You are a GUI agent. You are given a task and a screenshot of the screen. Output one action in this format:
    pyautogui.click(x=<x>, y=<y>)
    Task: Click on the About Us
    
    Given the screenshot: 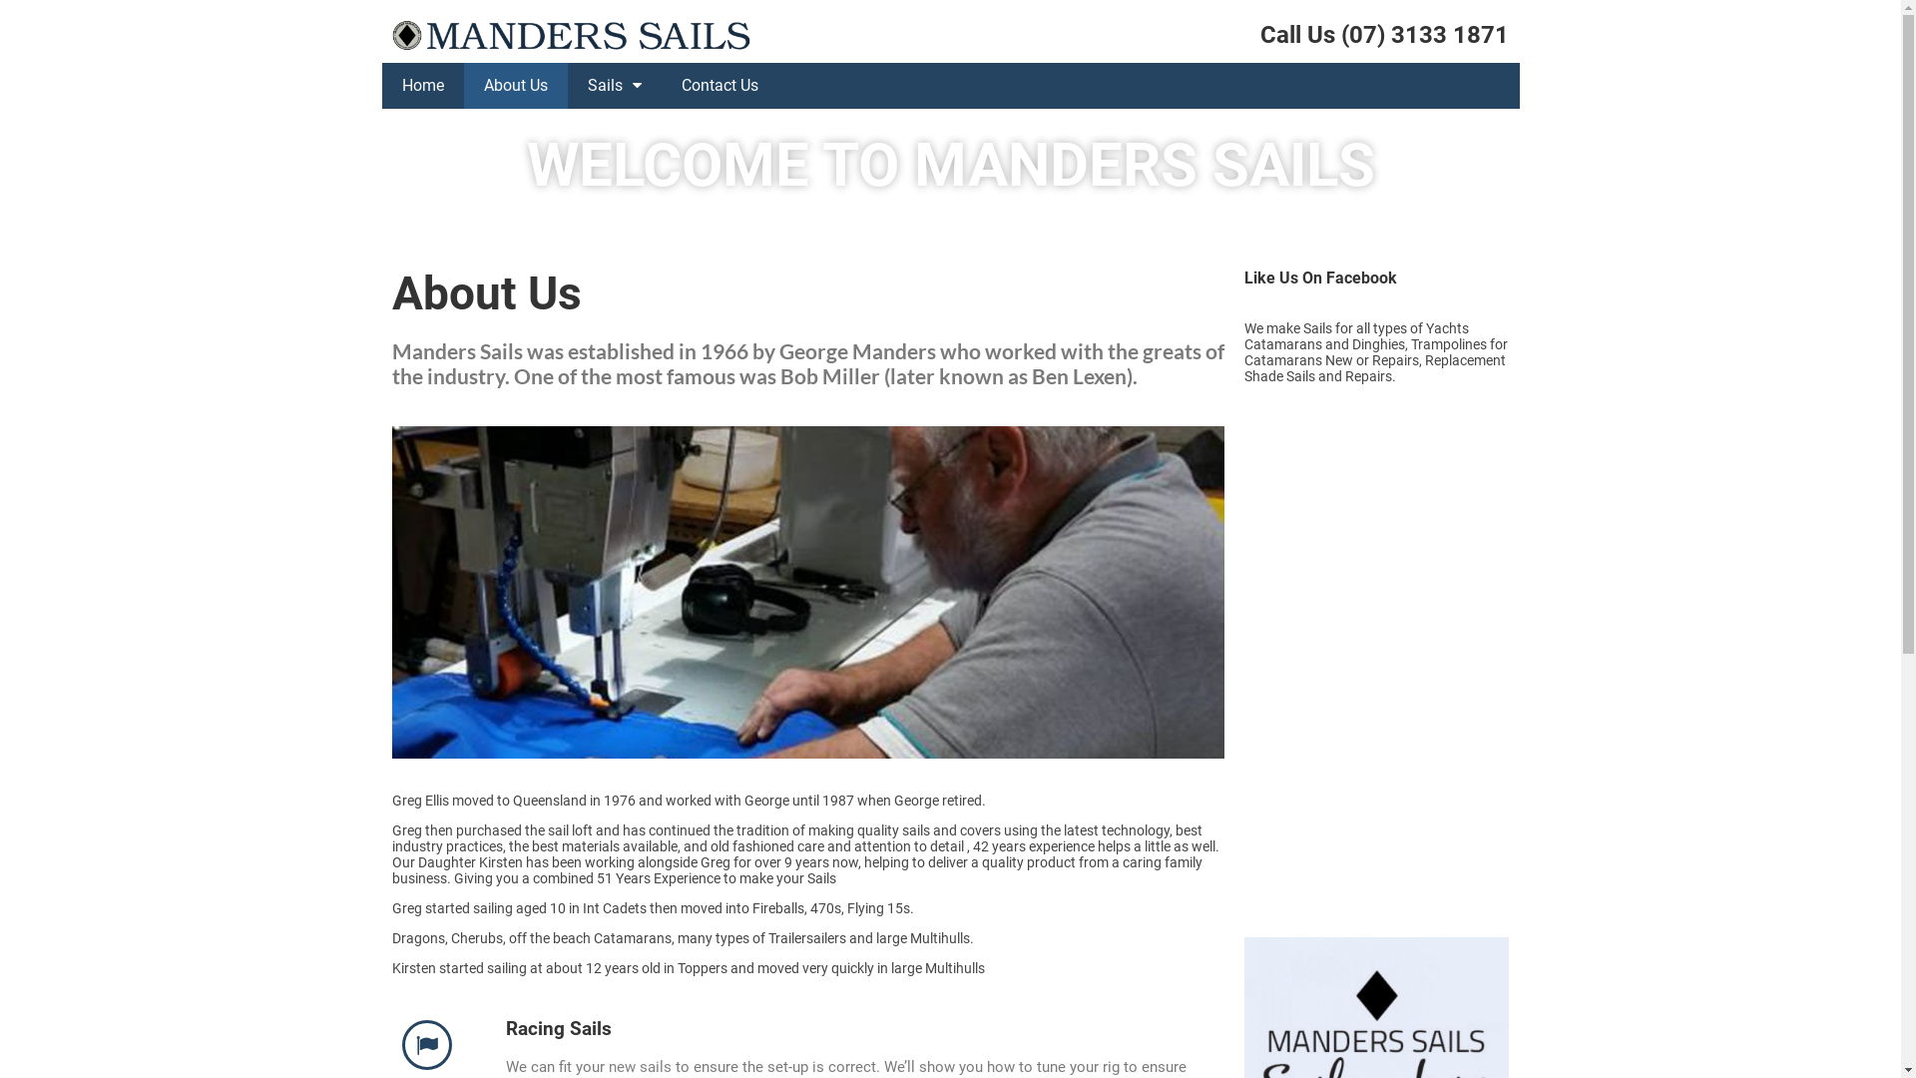 What is the action you would take?
    pyautogui.click(x=515, y=86)
    